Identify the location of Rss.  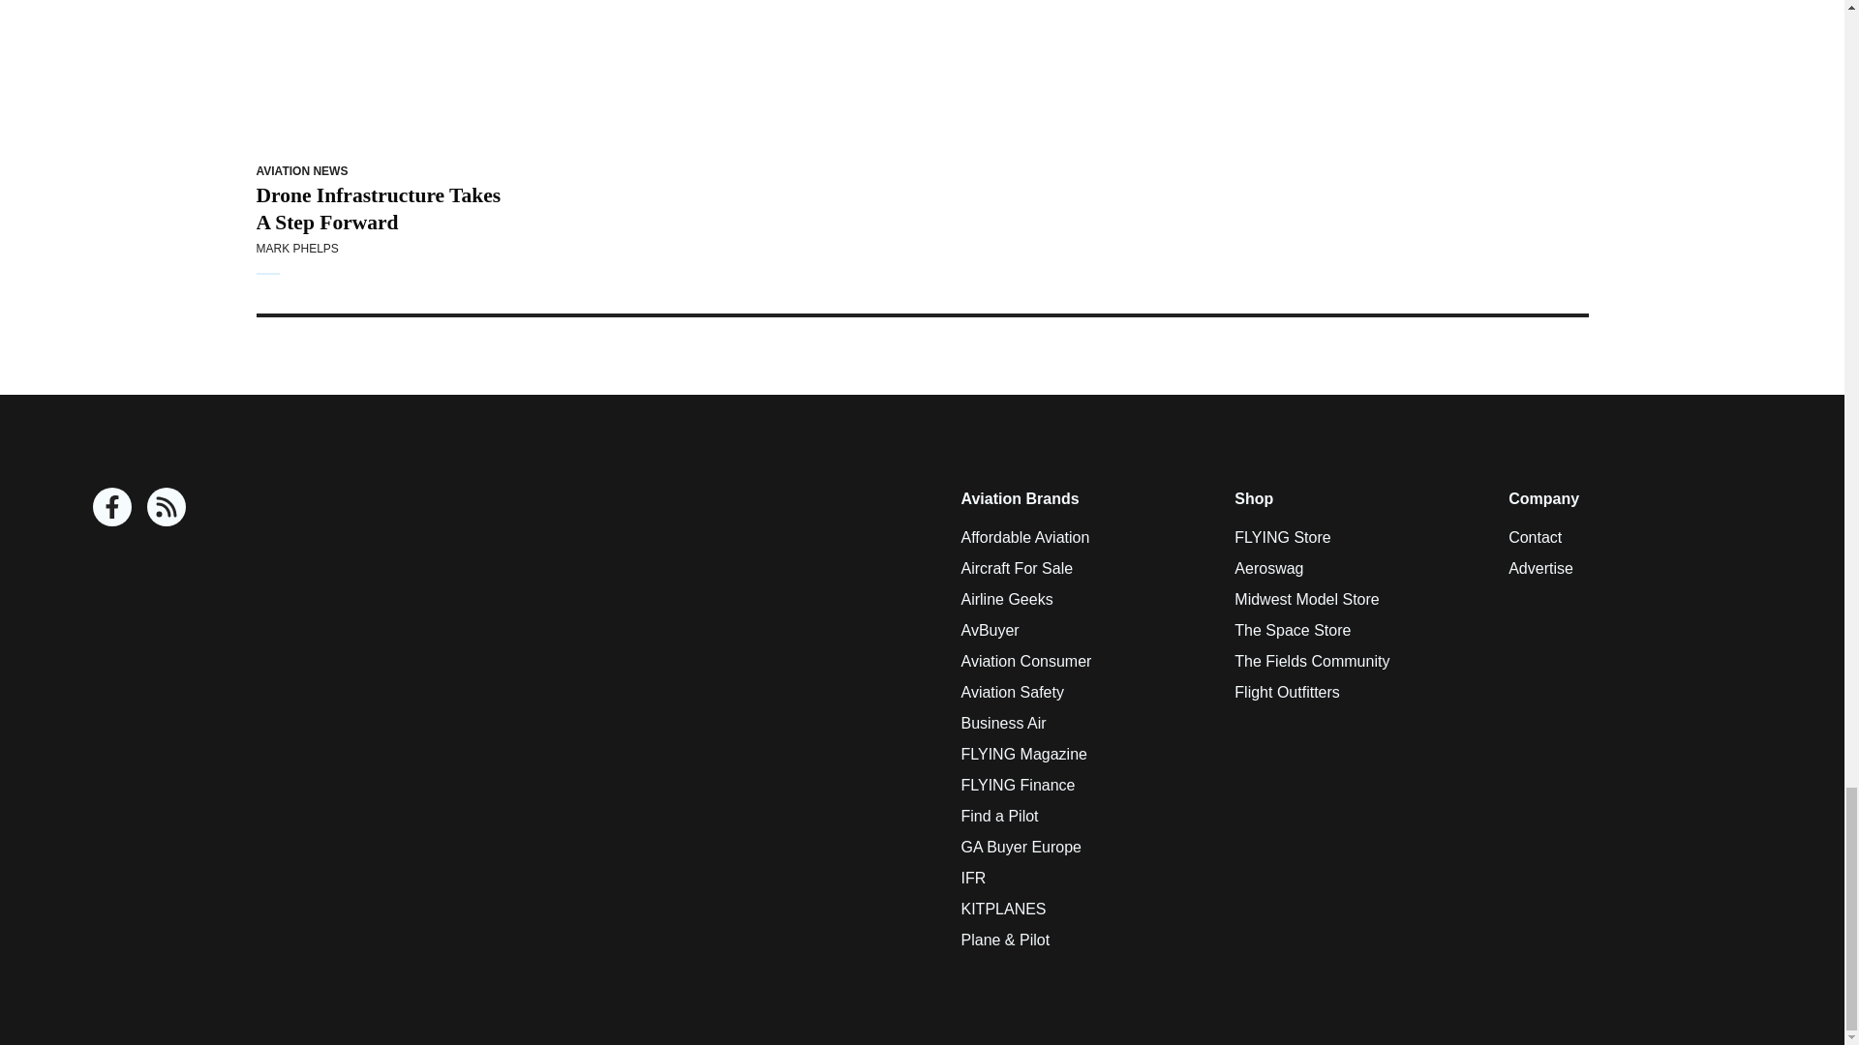
(167, 507).